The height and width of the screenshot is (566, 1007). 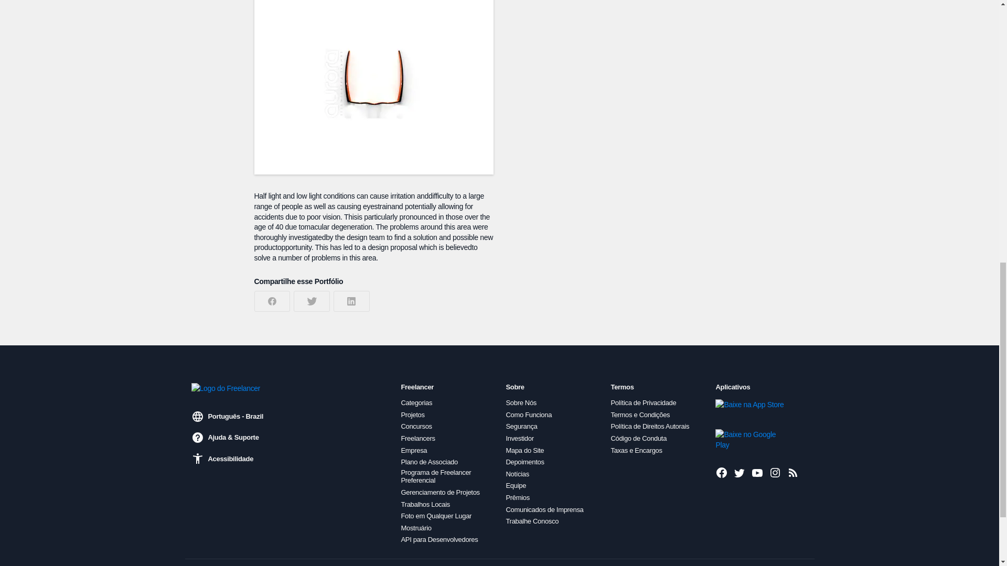 I want to click on Programa de Freelancer Preferencial, so click(x=447, y=476).